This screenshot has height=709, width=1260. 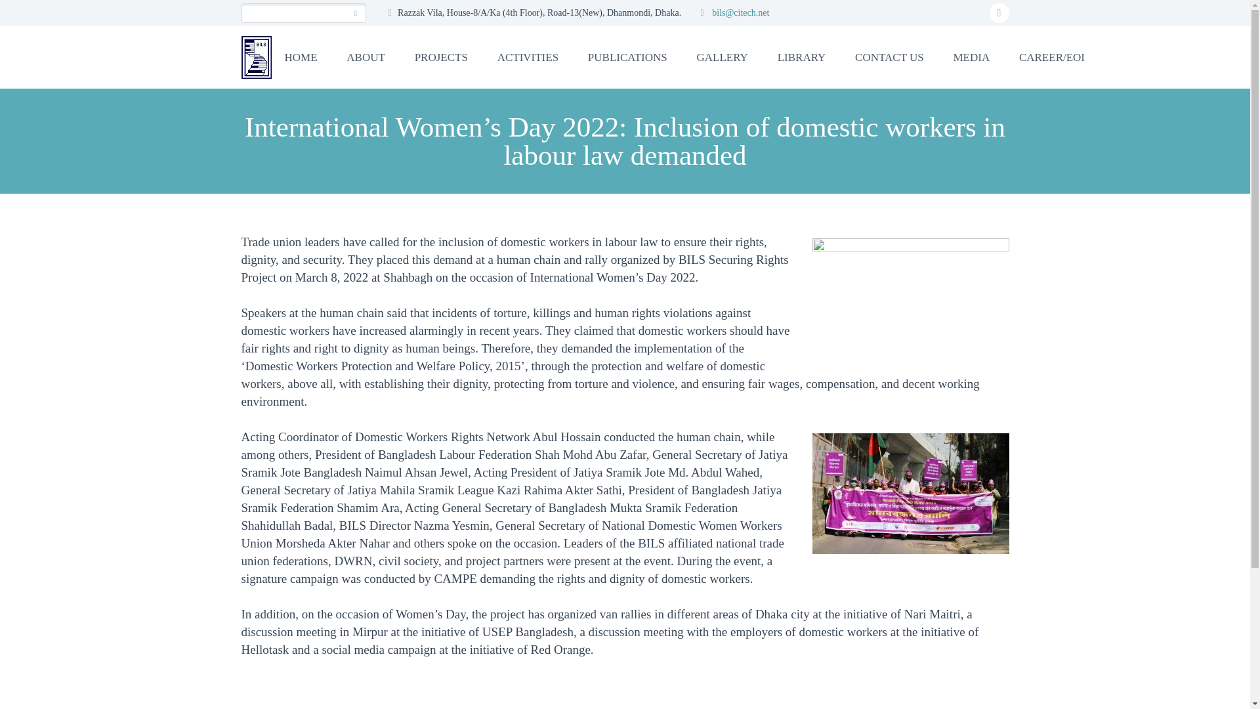 What do you see at coordinates (528, 56) in the screenshot?
I see `ACTIVITIES` at bounding box center [528, 56].